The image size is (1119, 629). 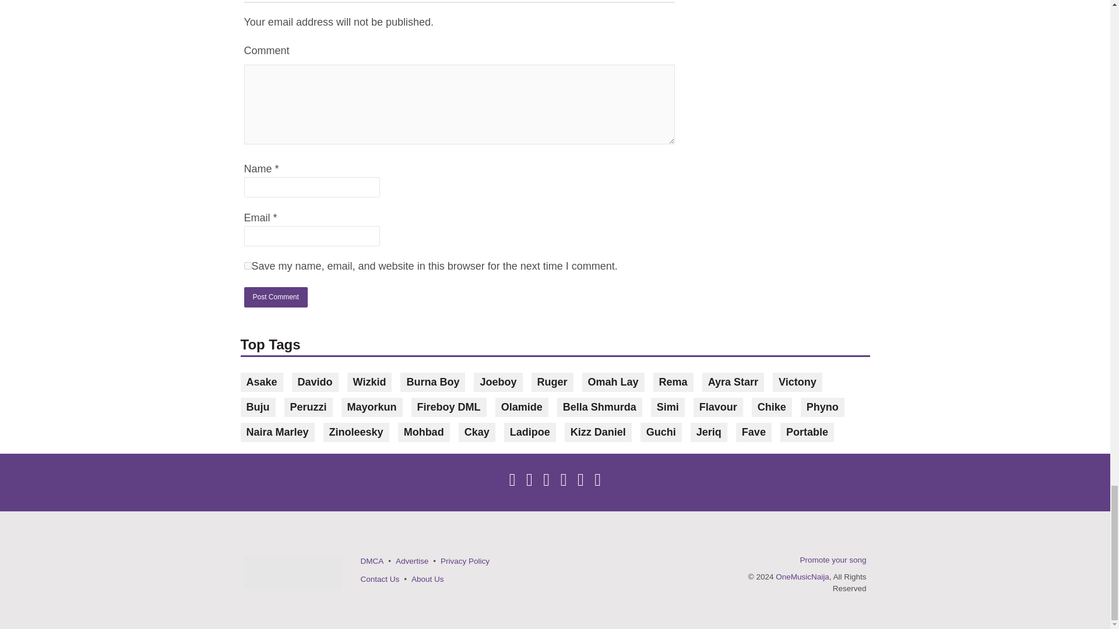 I want to click on Post Comment, so click(x=275, y=297).